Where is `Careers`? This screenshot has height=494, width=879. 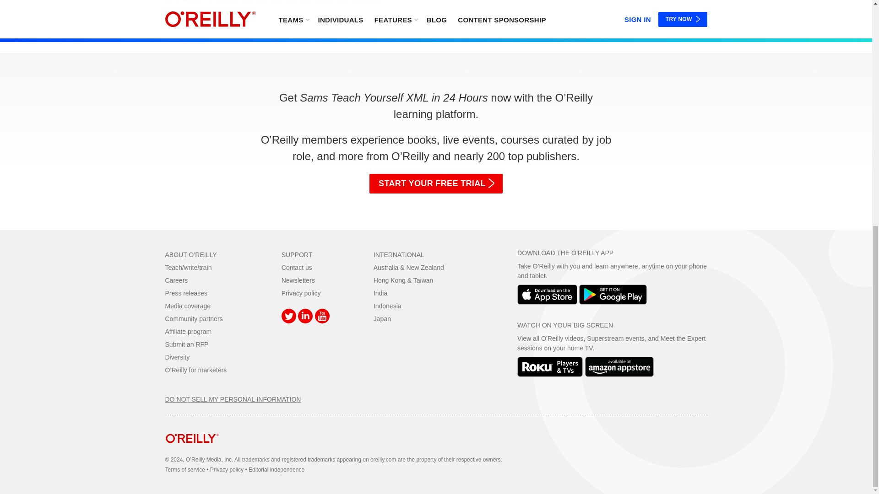
Careers is located at coordinates (176, 280).